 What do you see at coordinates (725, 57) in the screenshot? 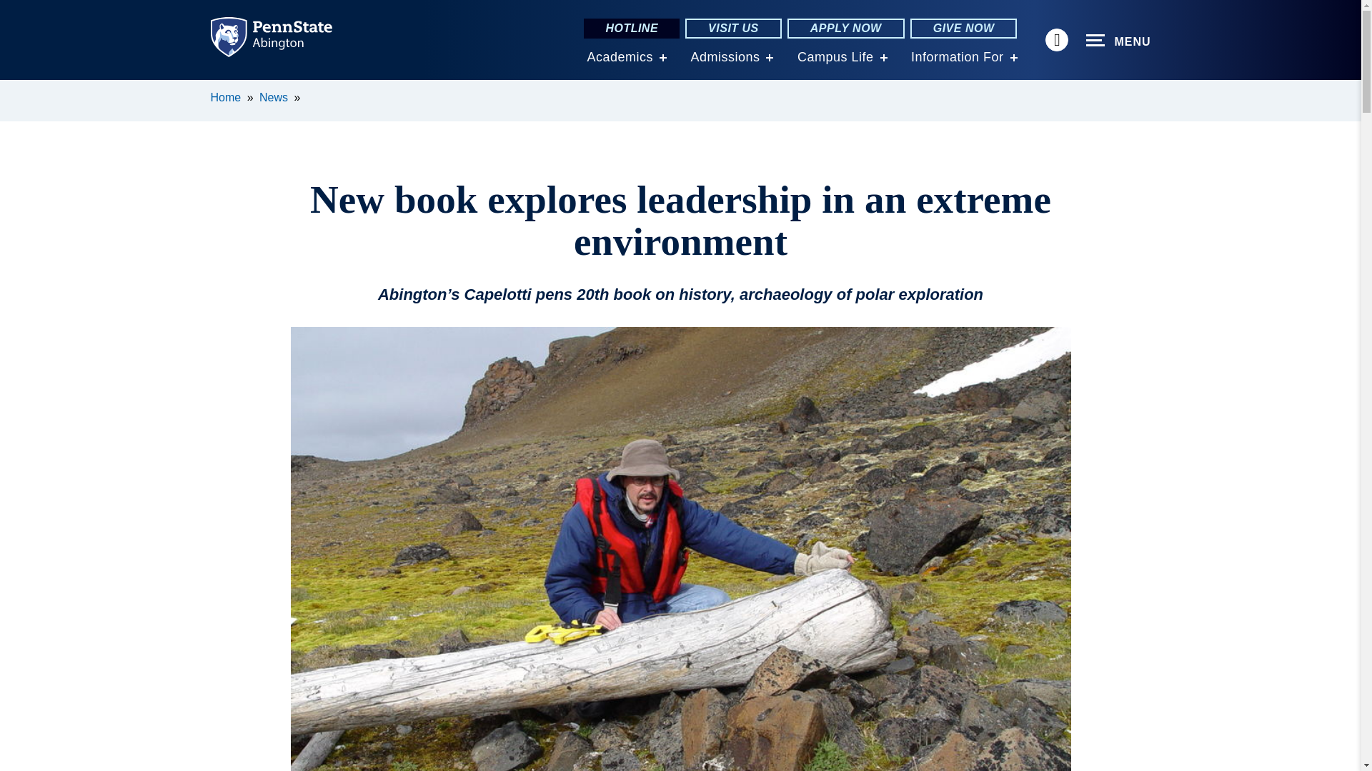
I see `Admissions` at bounding box center [725, 57].